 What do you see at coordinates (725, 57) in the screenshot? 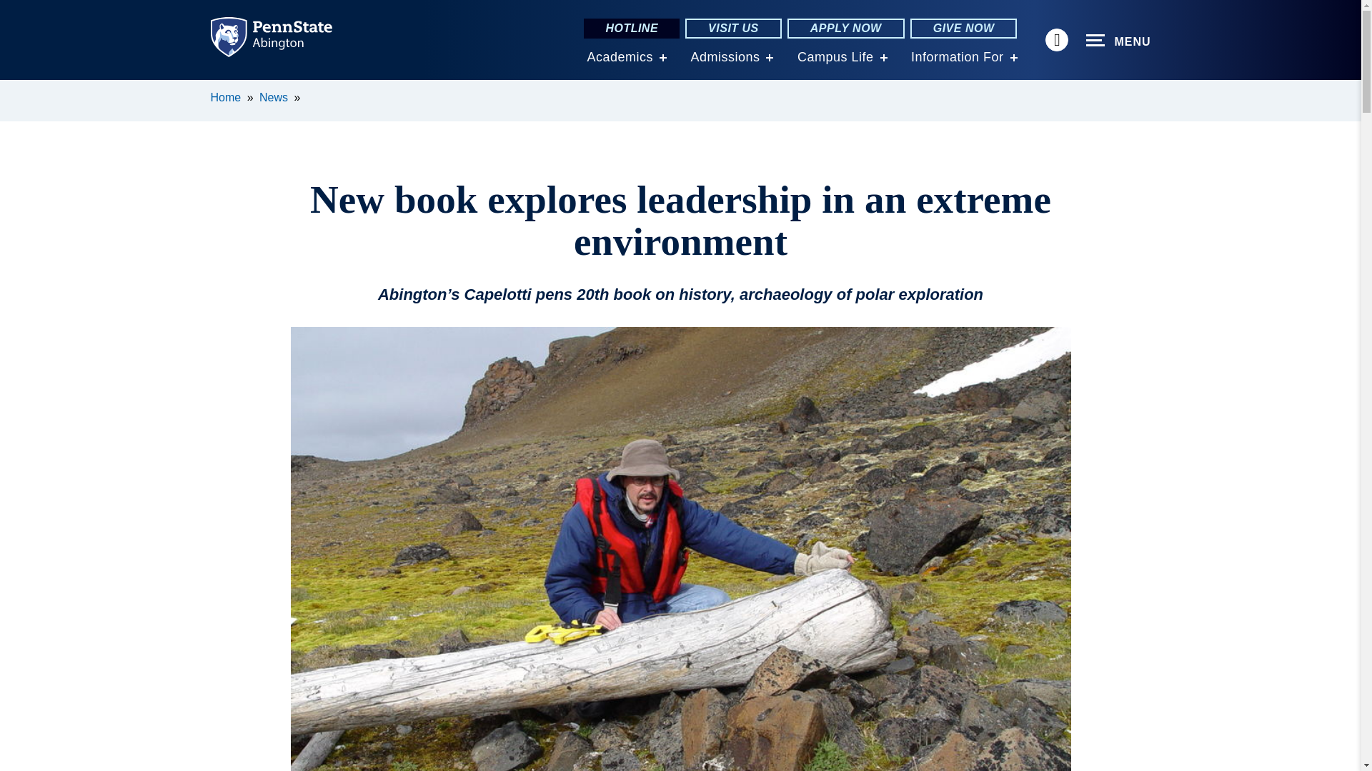
I see `Admissions` at bounding box center [725, 57].